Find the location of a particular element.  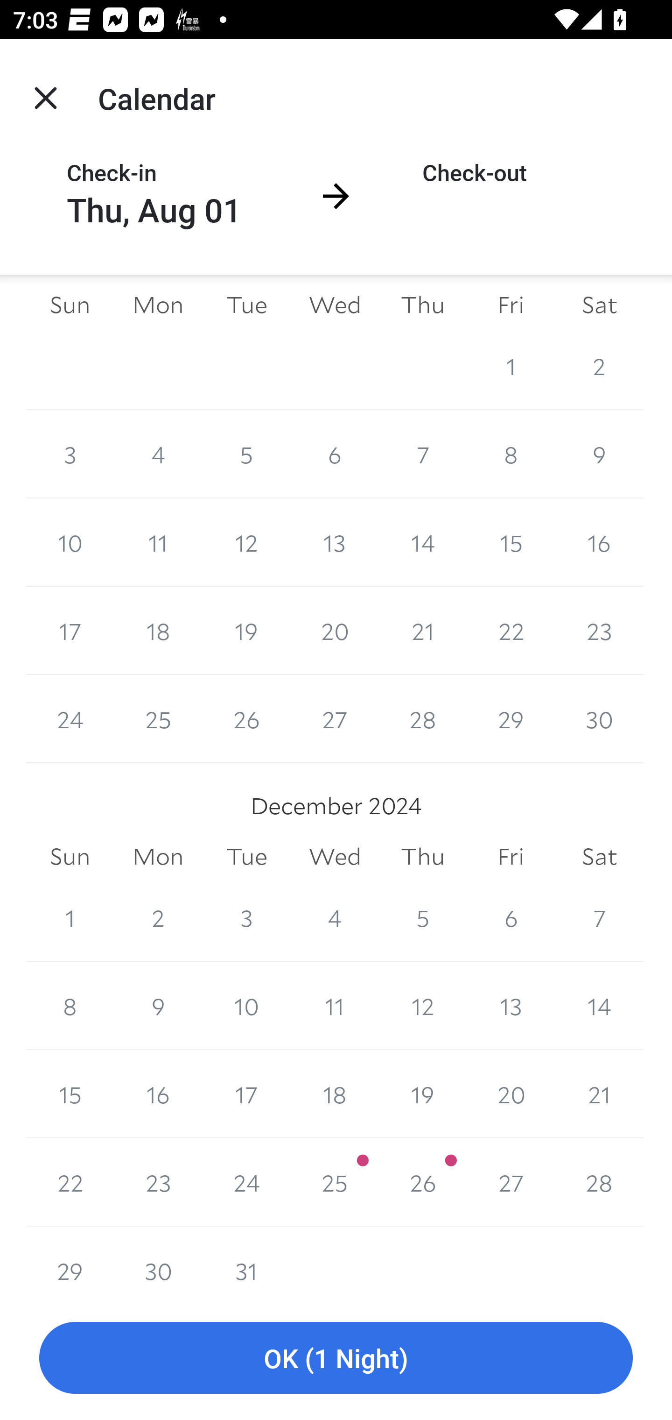

16 16 November 2024 is located at coordinates (599, 542).